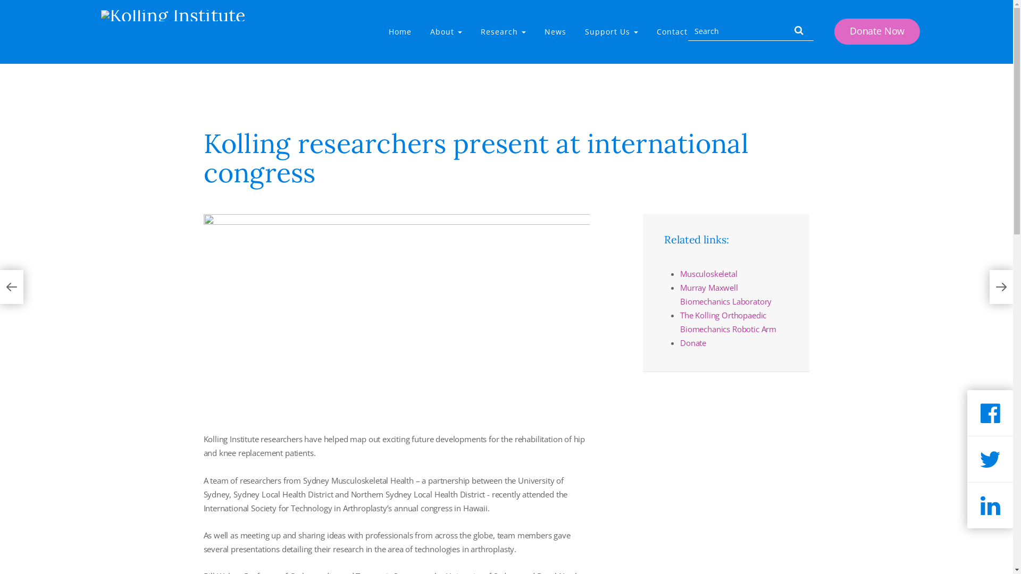 Image resolution: width=1021 pixels, height=574 pixels. What do you see at coordinates (446, 32) in the screenshot?
I see `About` at bounding box center [446, 32].